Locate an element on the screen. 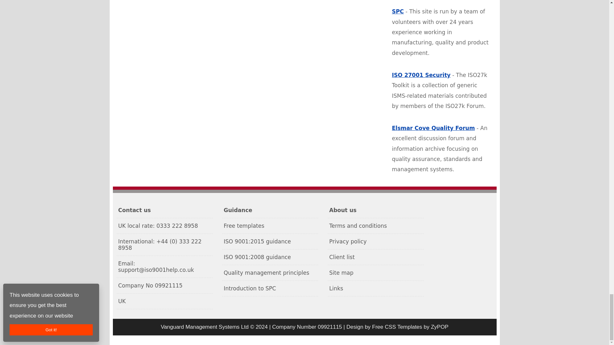 This screenshot has height=345, width=614. ISO 27001 Security is located at coordinates (421, 75).